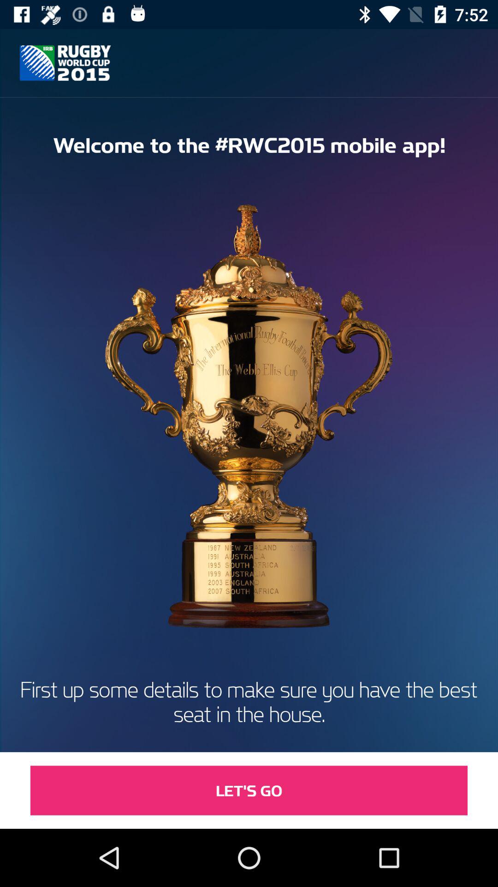 This screenshot has width=498, height=887. Describe the element at coordinates (249, 790) in the screenshot. I see `turn off item below first up some` at that location.